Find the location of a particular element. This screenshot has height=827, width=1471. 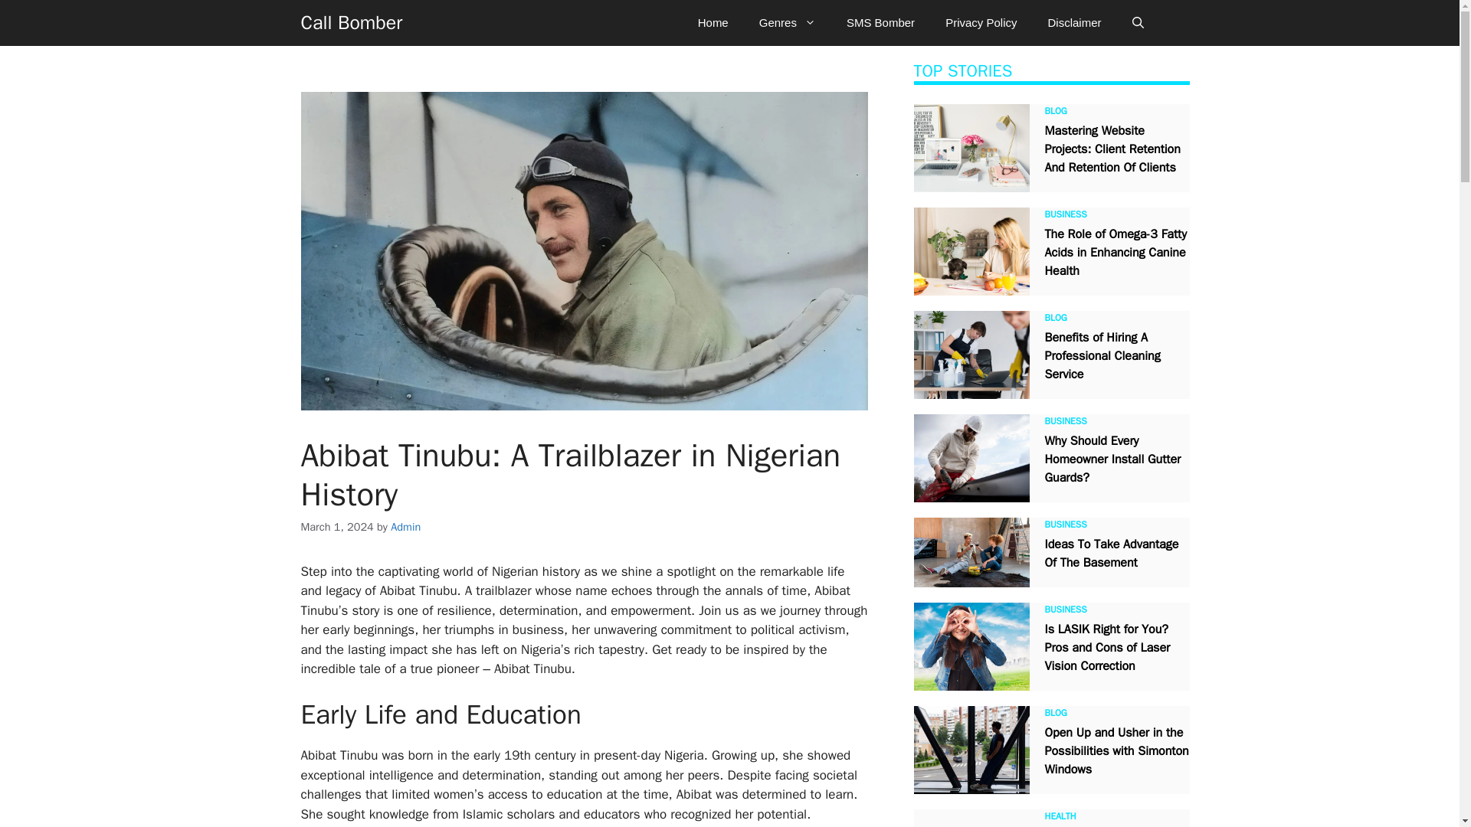

SMS Bomber is located at coordinates (880, 23).